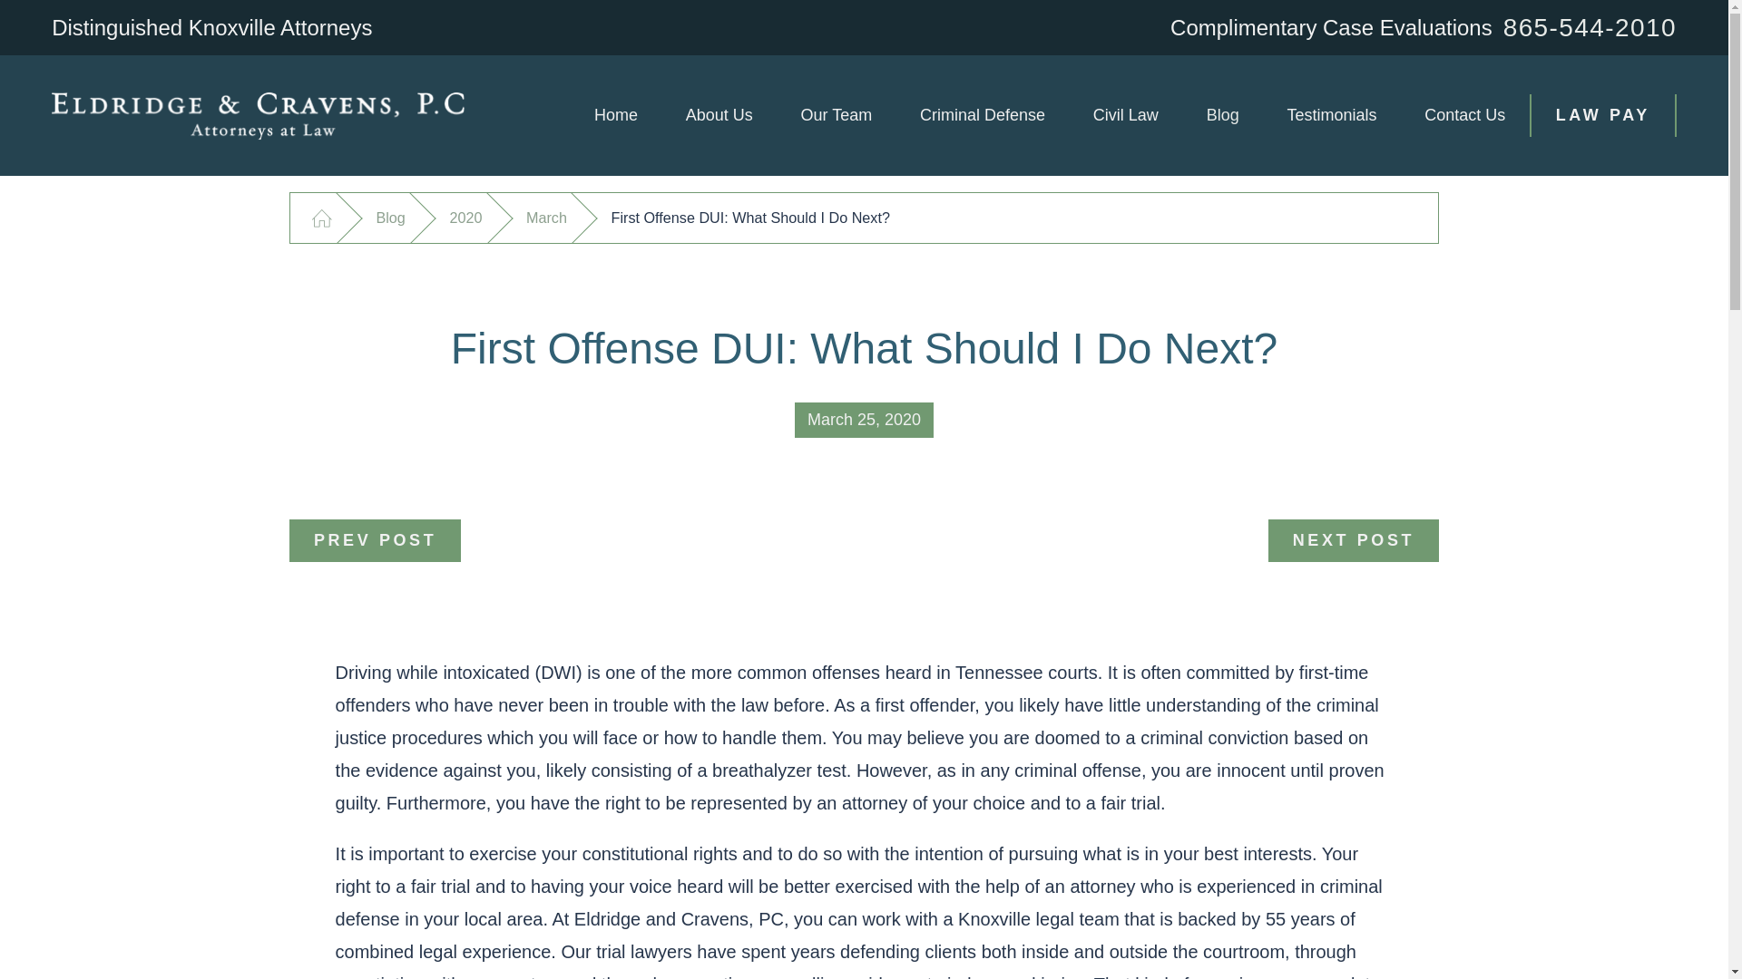 The width and height of the screenshot is (1742, 979). I want to click on Criminal Defense, so click(983, 116).